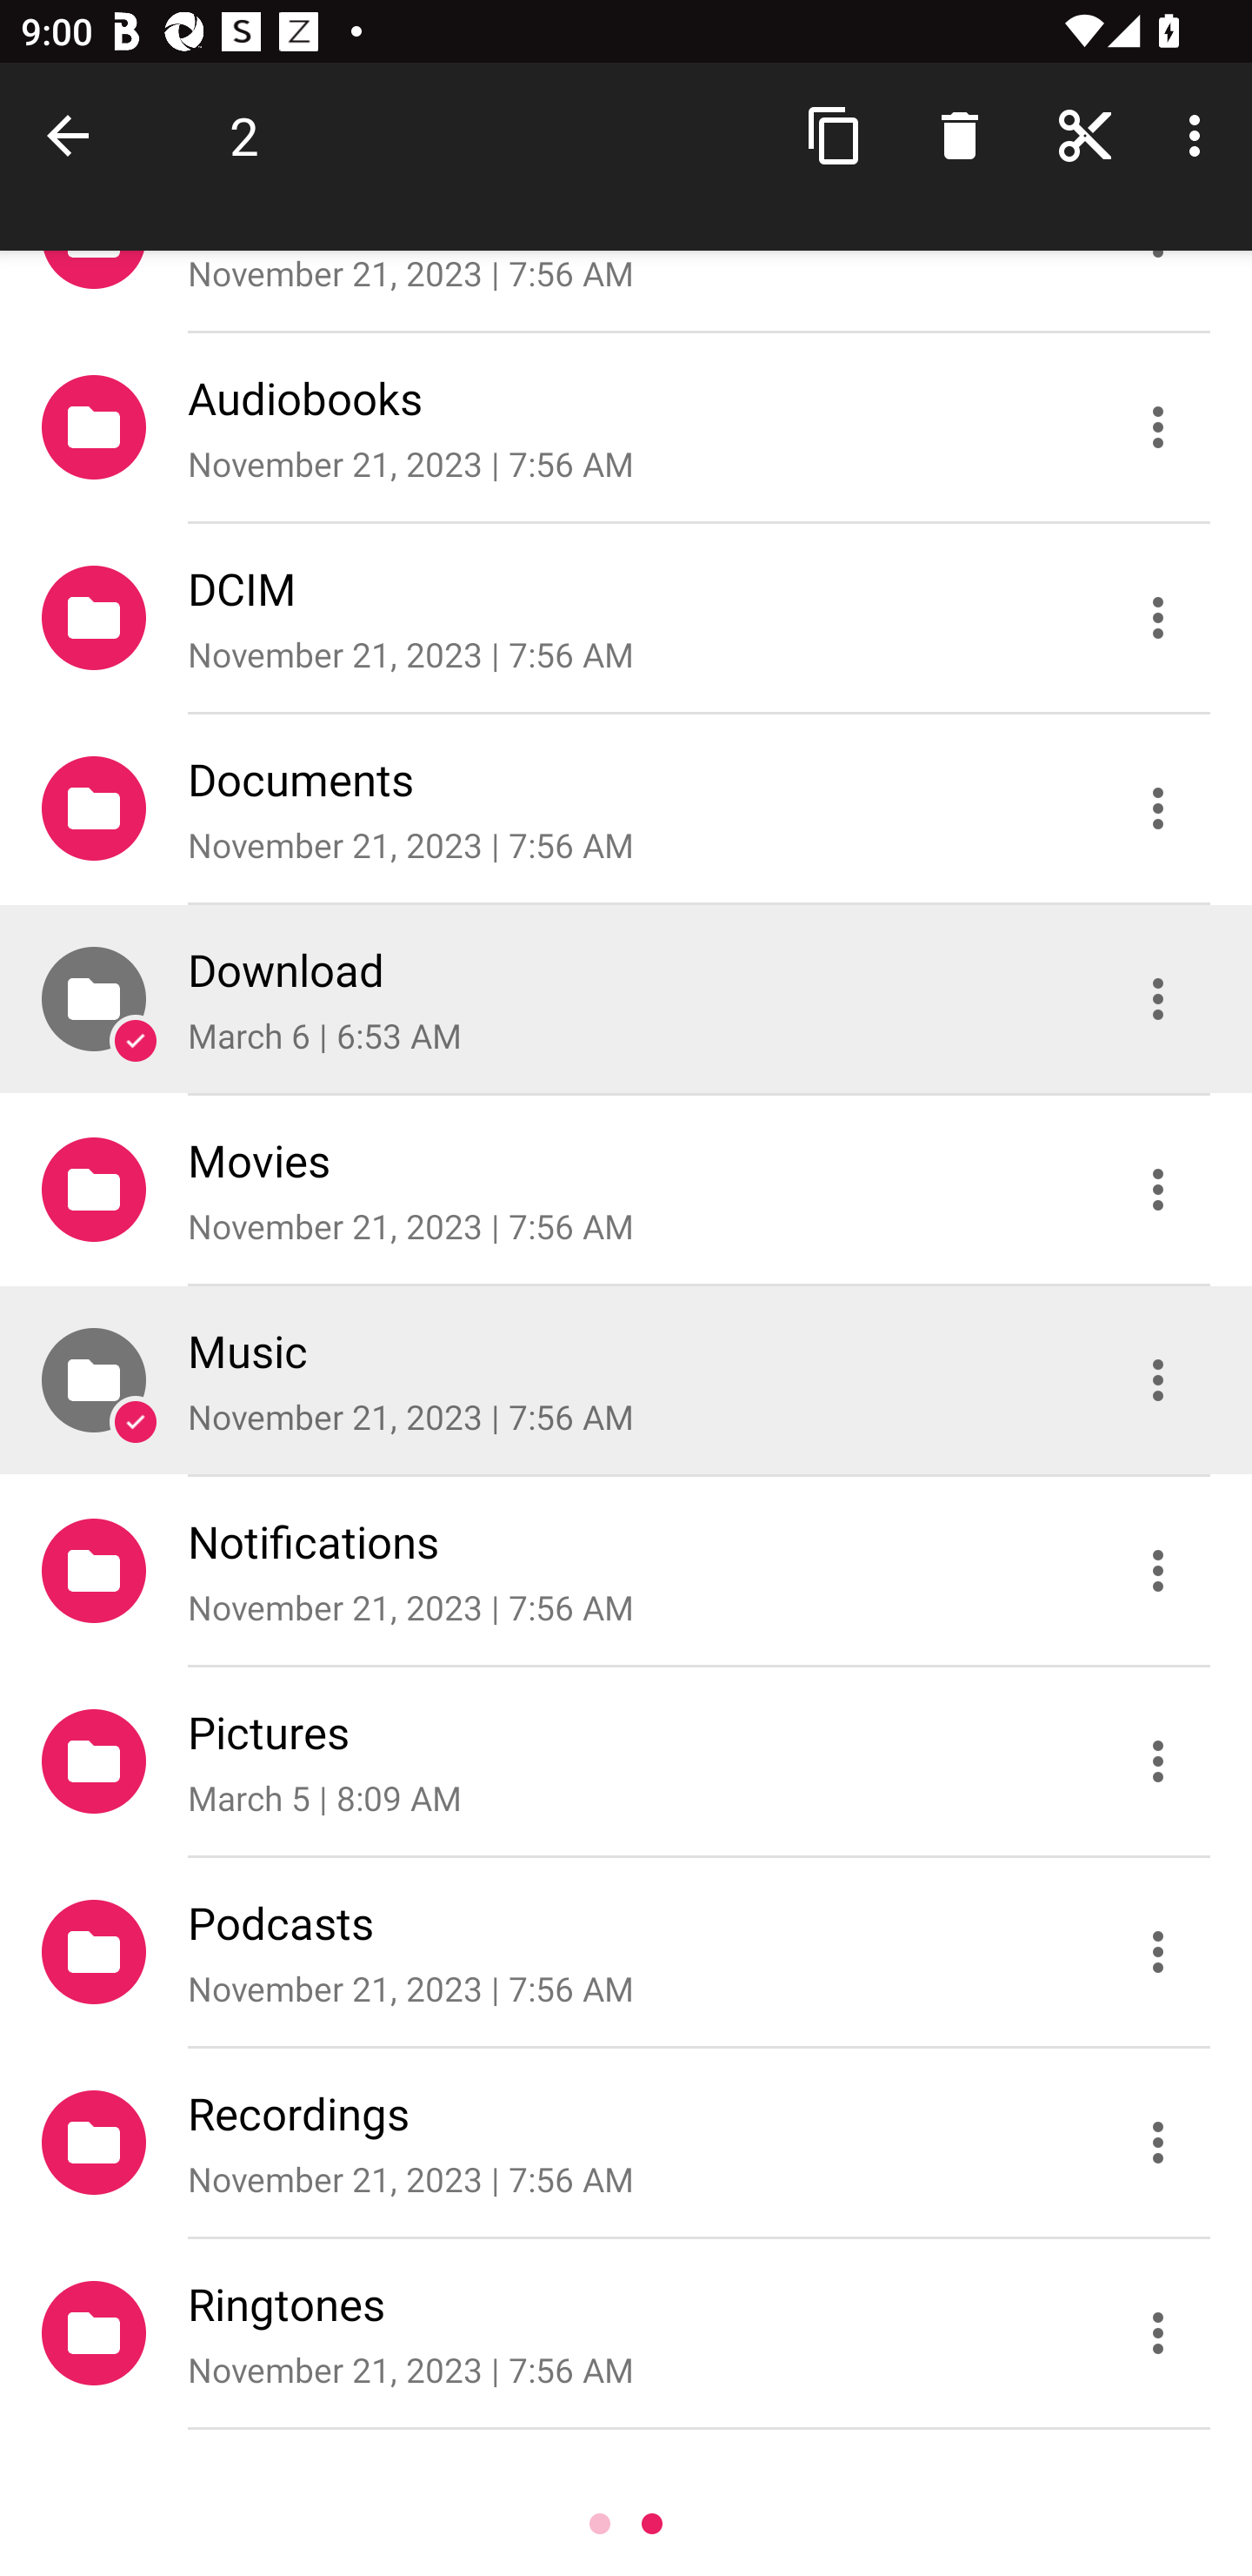  What do you see at coordinates (1085, 134) in the screenshot?
I see `Cut` at bounding box center [1085, 134].